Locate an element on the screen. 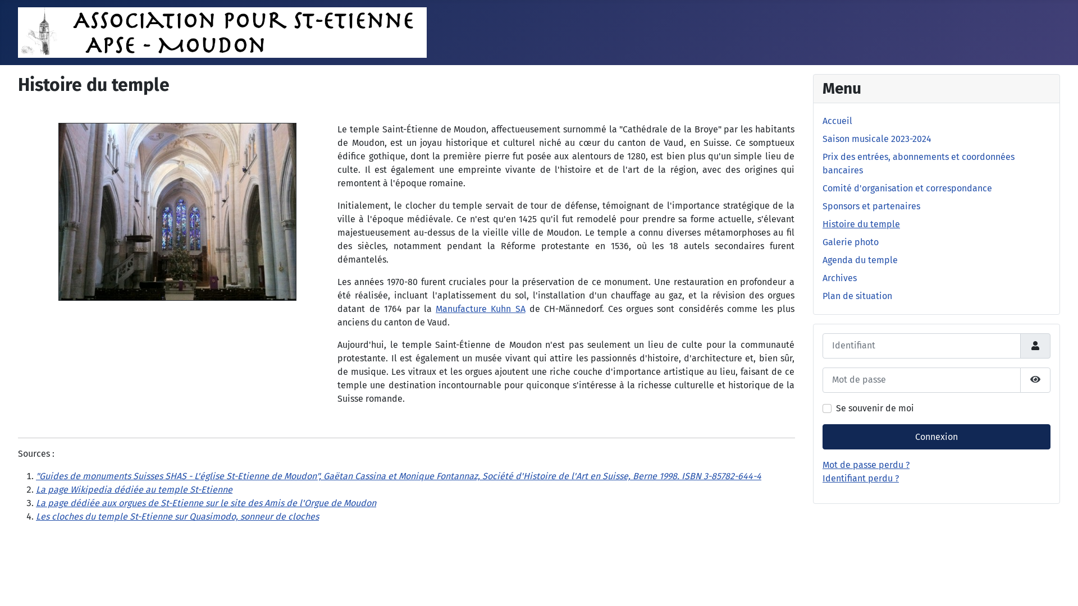 The width and height of the screenshot is (1078, 606). Accueil is located at coordinates (838, 121).